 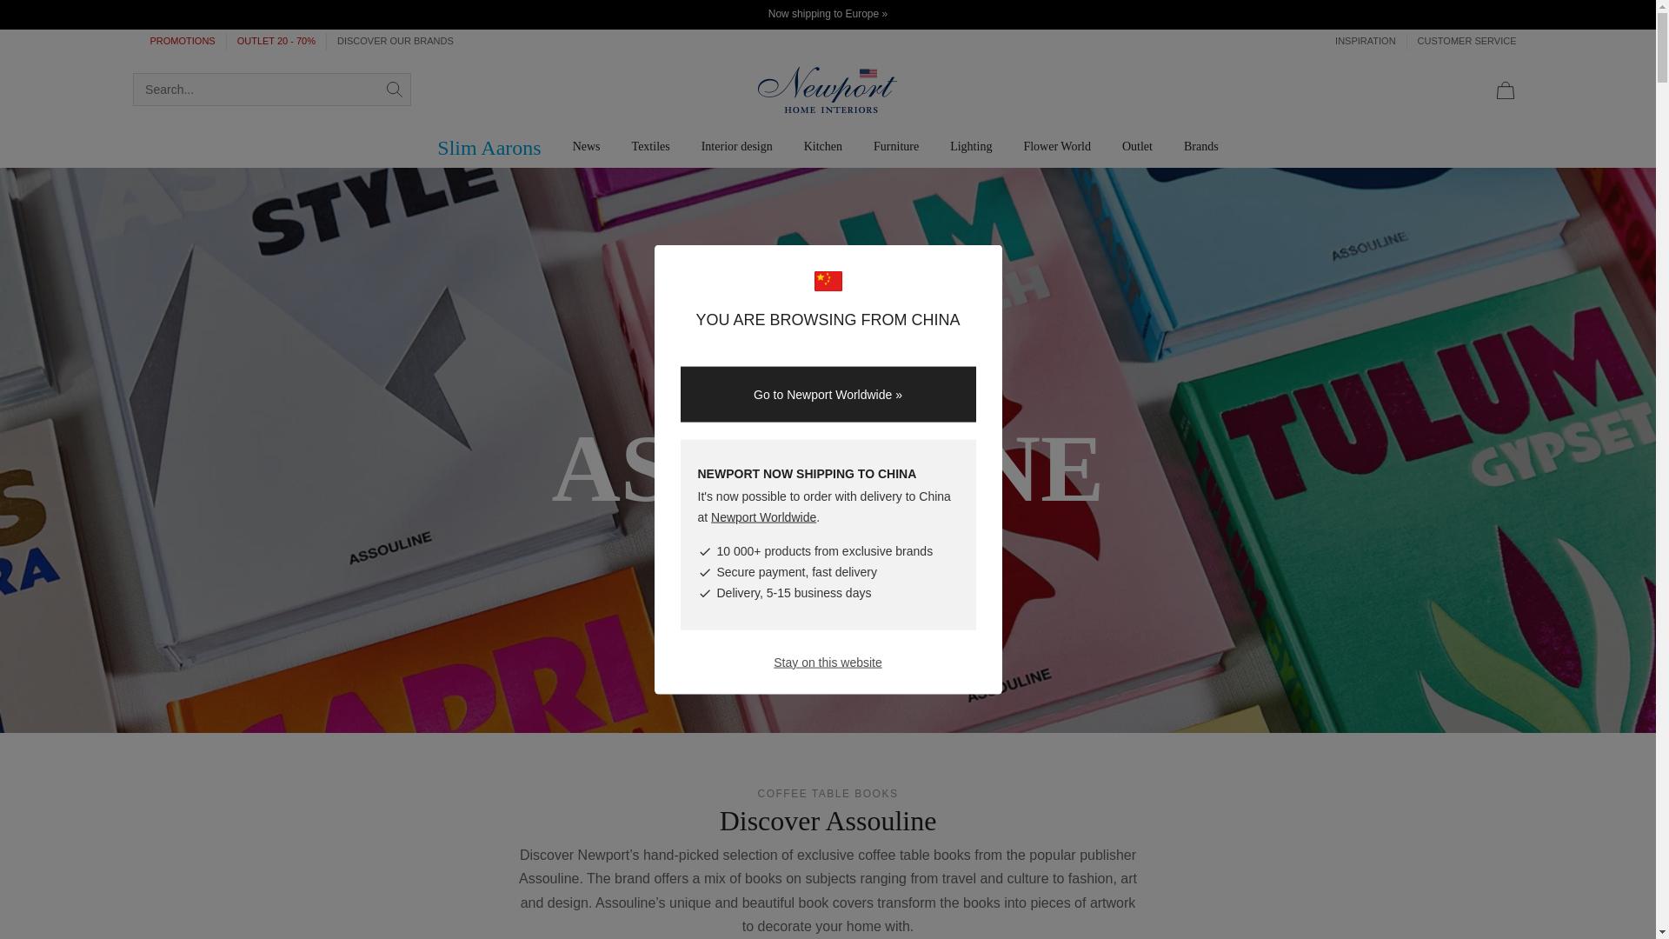 I want to click on Brands, so click(x=1201, y=146).